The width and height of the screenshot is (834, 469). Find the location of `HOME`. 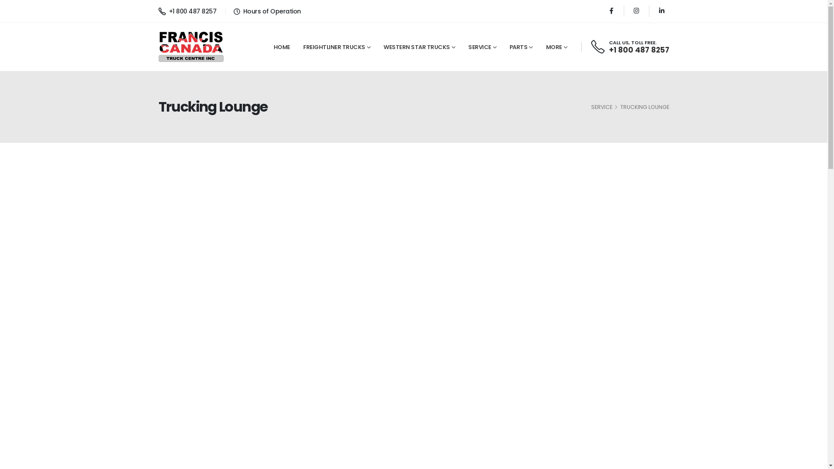

HOME is located at coordinates (281, 47).